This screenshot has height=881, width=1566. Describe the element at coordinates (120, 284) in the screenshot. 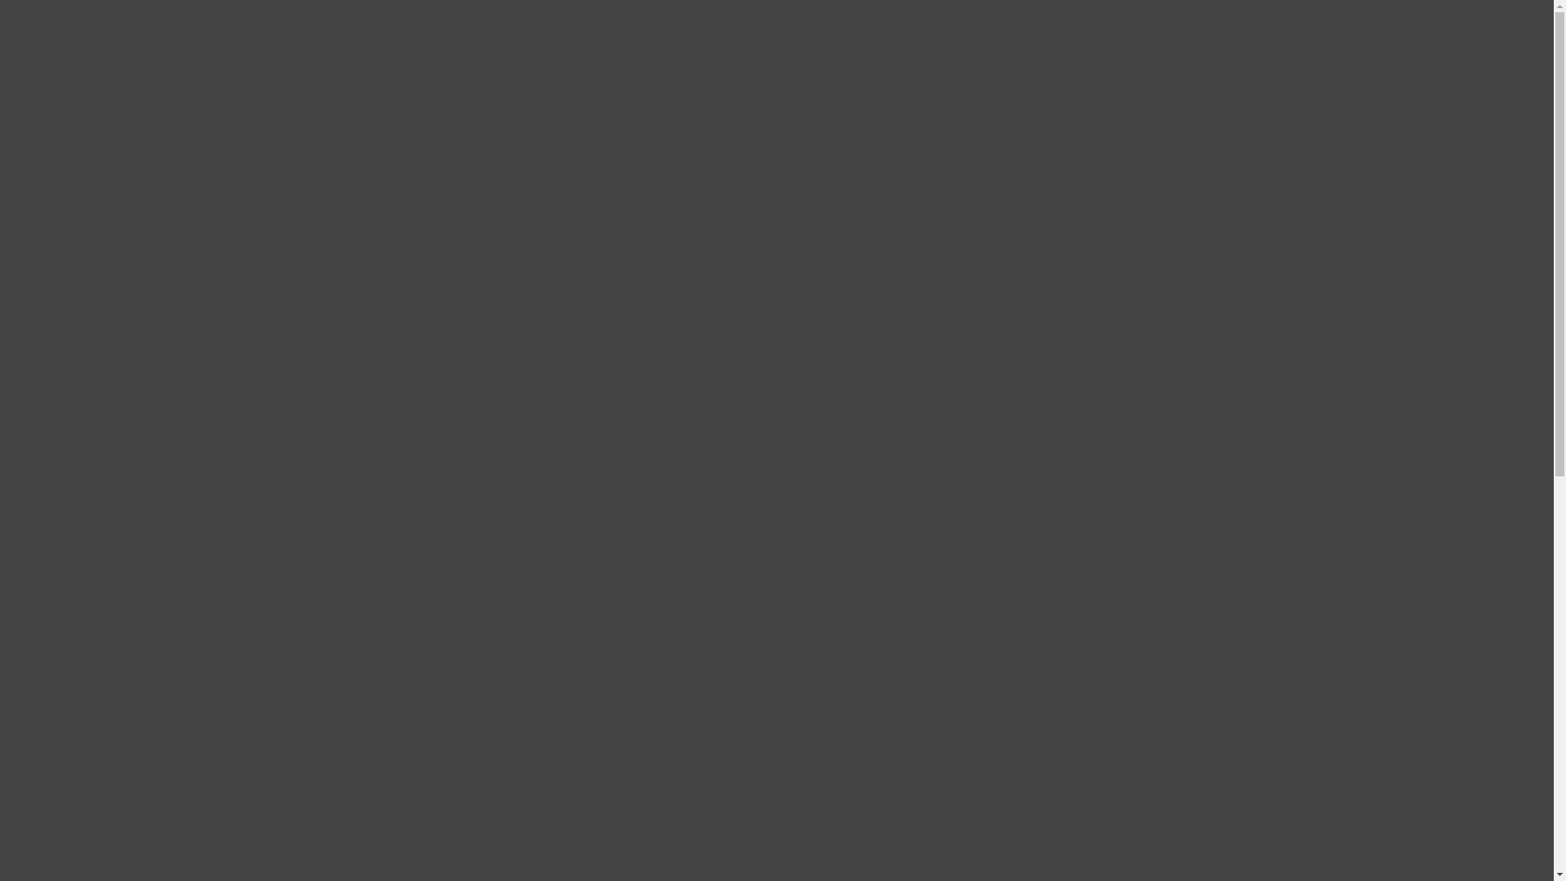

I see `Logan School Bus` at that location.